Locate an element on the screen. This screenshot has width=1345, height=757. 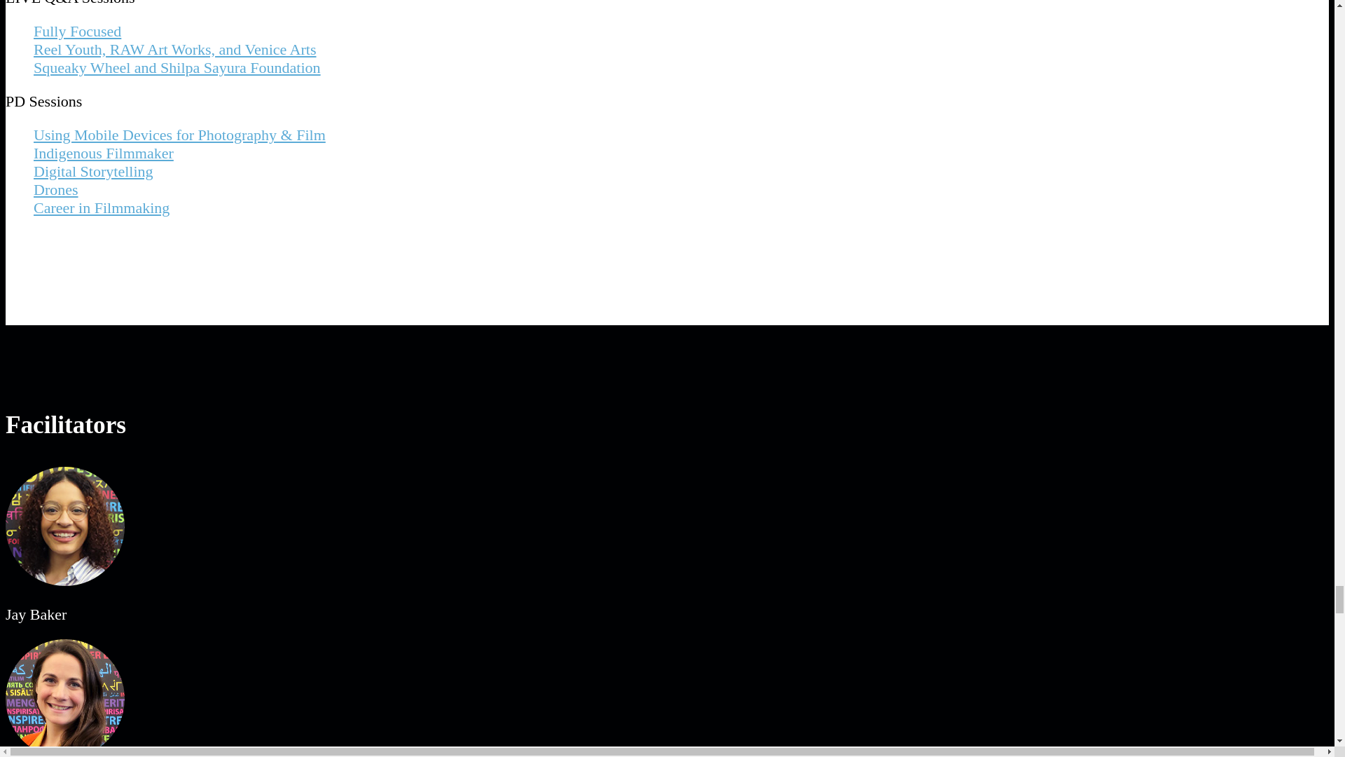
Squeaky Wheel and Shilpa Sayura Foundation is located at coordinates (177, 67).